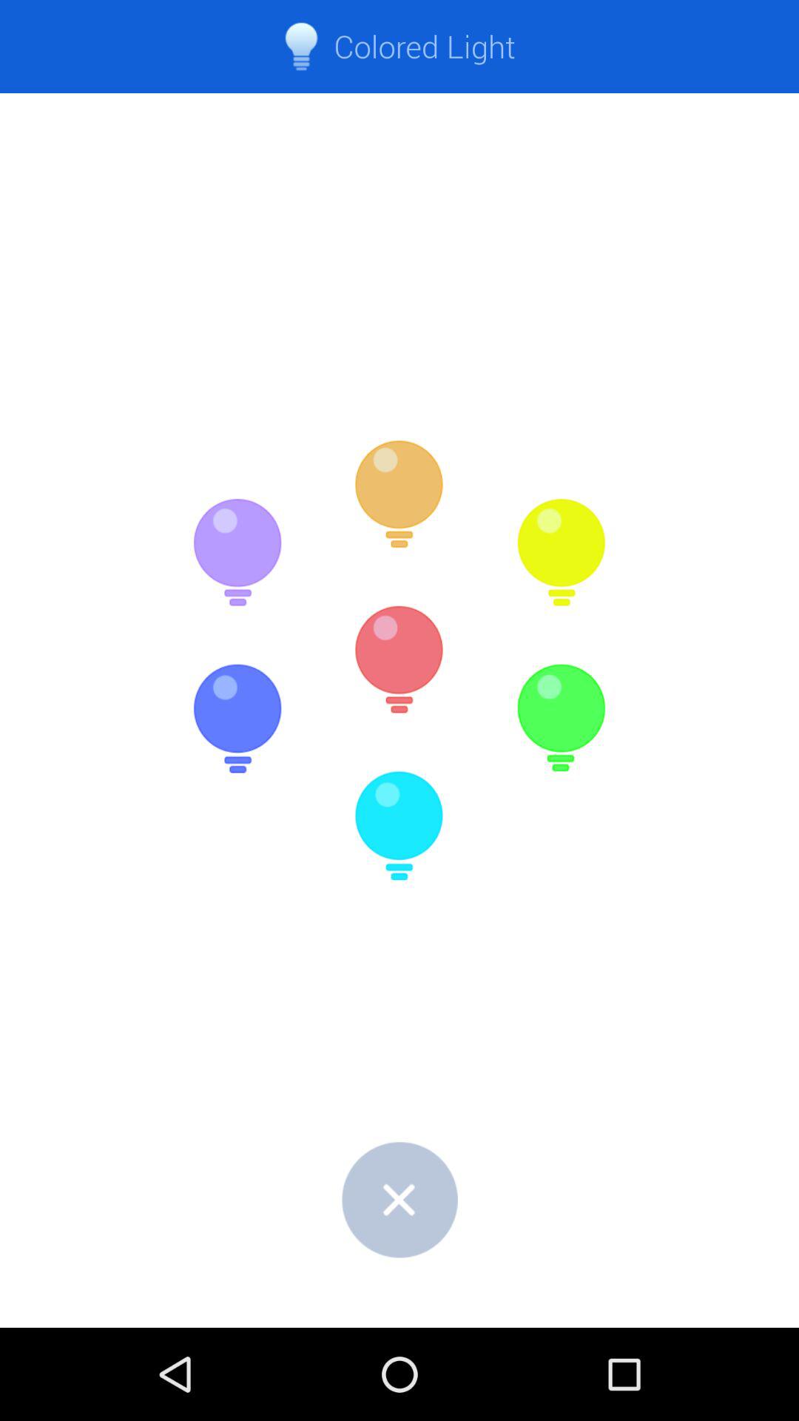 Image resolution: width=799 pixels, height=1421 pixels. What do you see at coordinates (237, 718) in the screenshot?
I see `select dark blue colored light` at bounding box center [237, 718].